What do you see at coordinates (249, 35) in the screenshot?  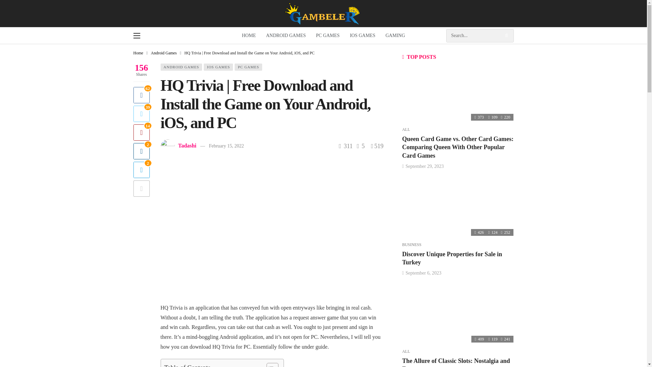 I see `HOME` at bounding box center [249, 35].